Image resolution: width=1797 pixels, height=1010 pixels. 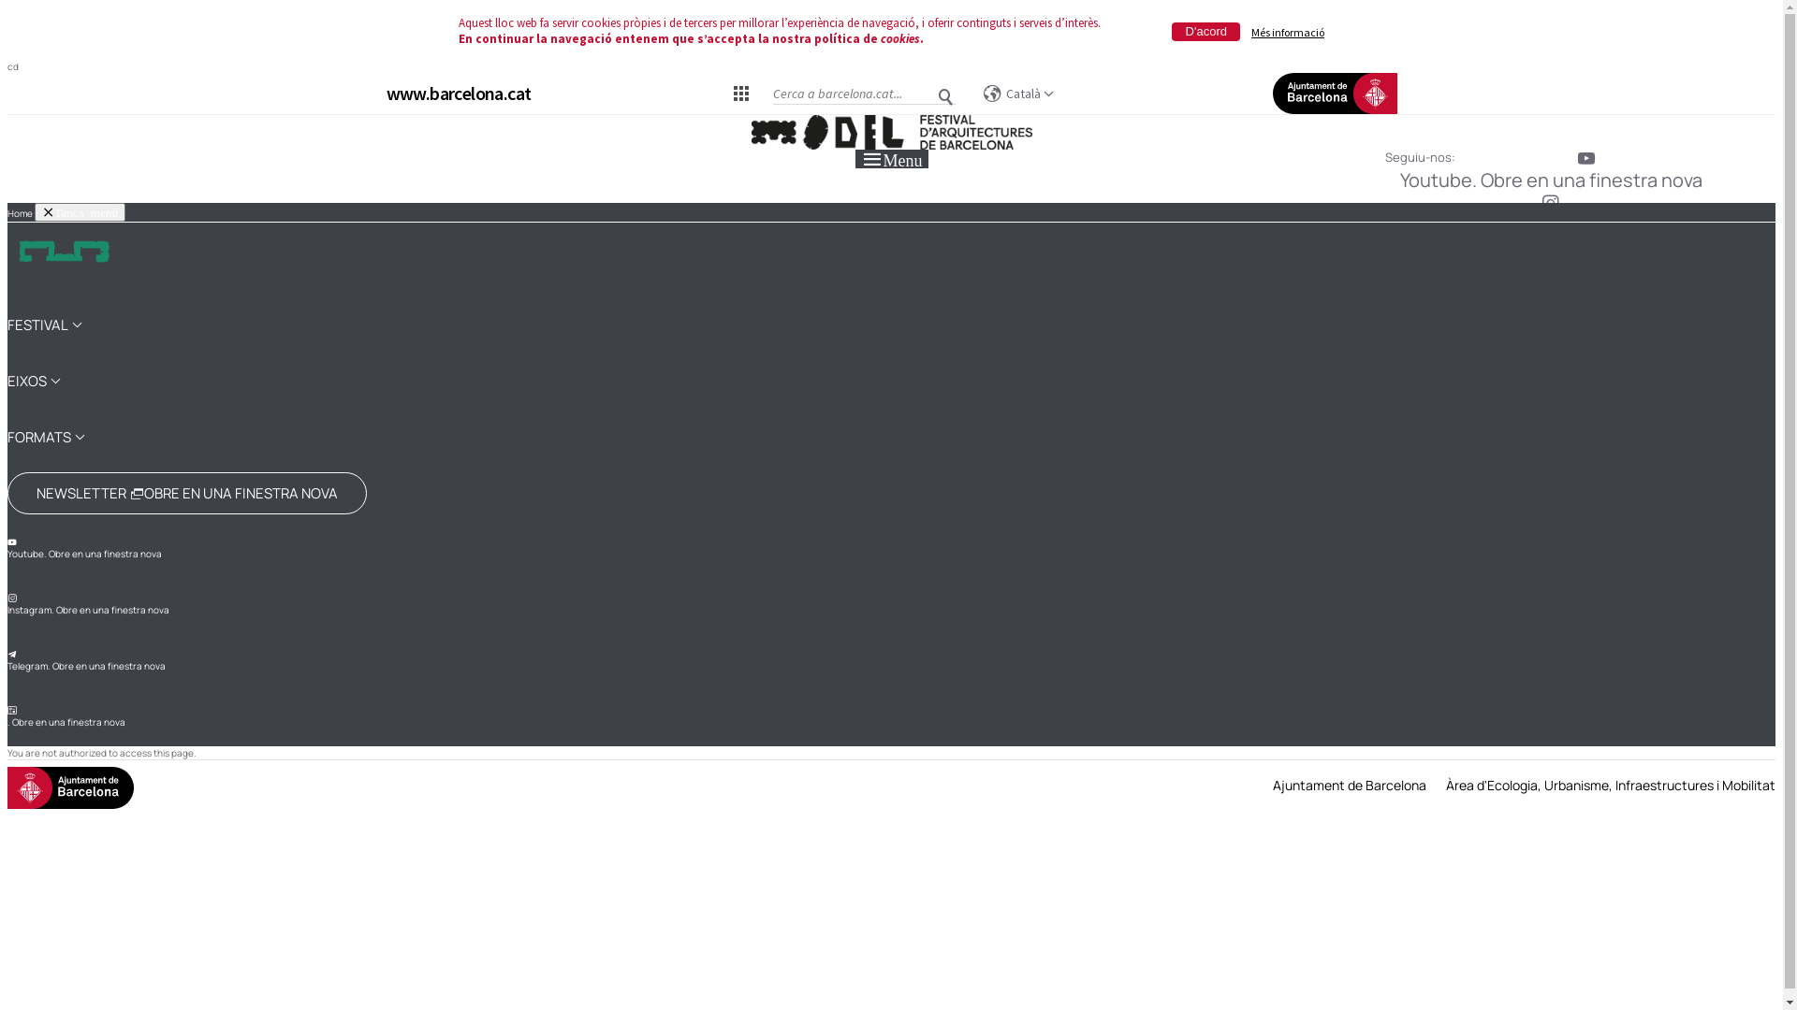 What do you see at coordinates (86, 661) in the screenshot?
I see `Telegram. Obre en una finestra nova` at bounding box center [86, 661].